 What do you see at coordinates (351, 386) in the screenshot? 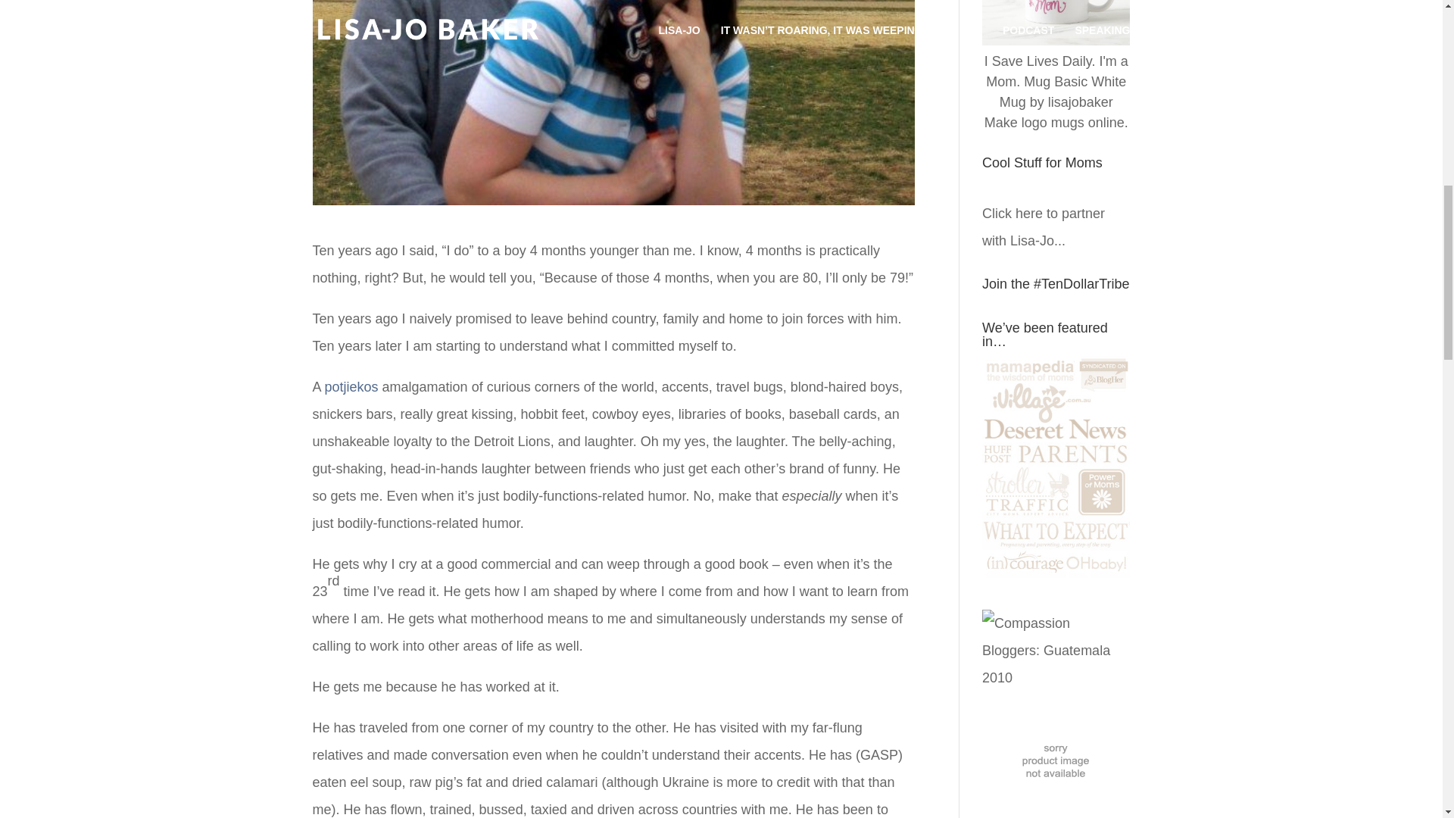
I see `potjiekos` at bounding box center [351, 386].